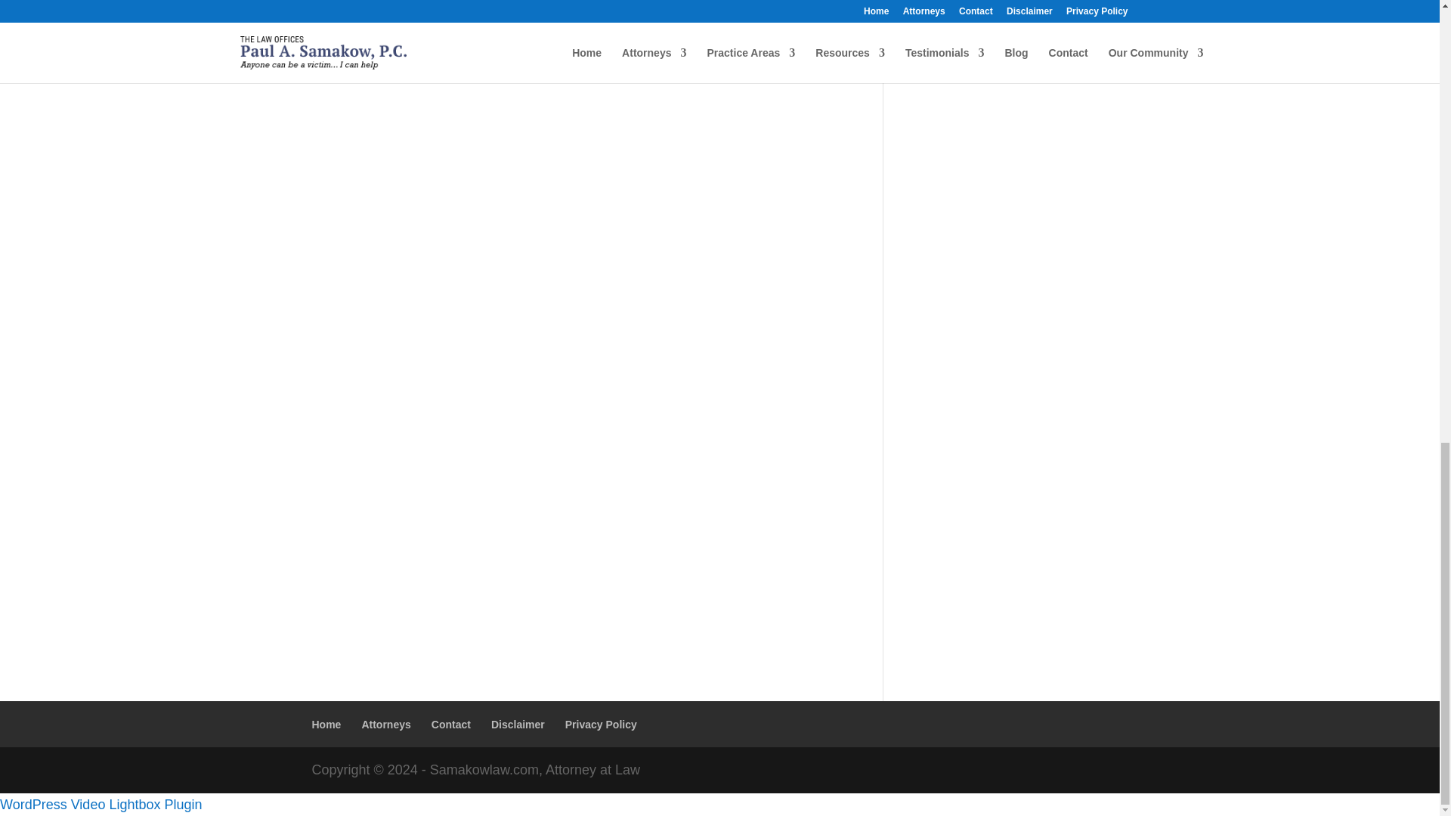  What do you see at coordinates (101, 804) in the screenshot?
I see `WordPress Video Lightbox Plugin` at bounding box center [101, 804].